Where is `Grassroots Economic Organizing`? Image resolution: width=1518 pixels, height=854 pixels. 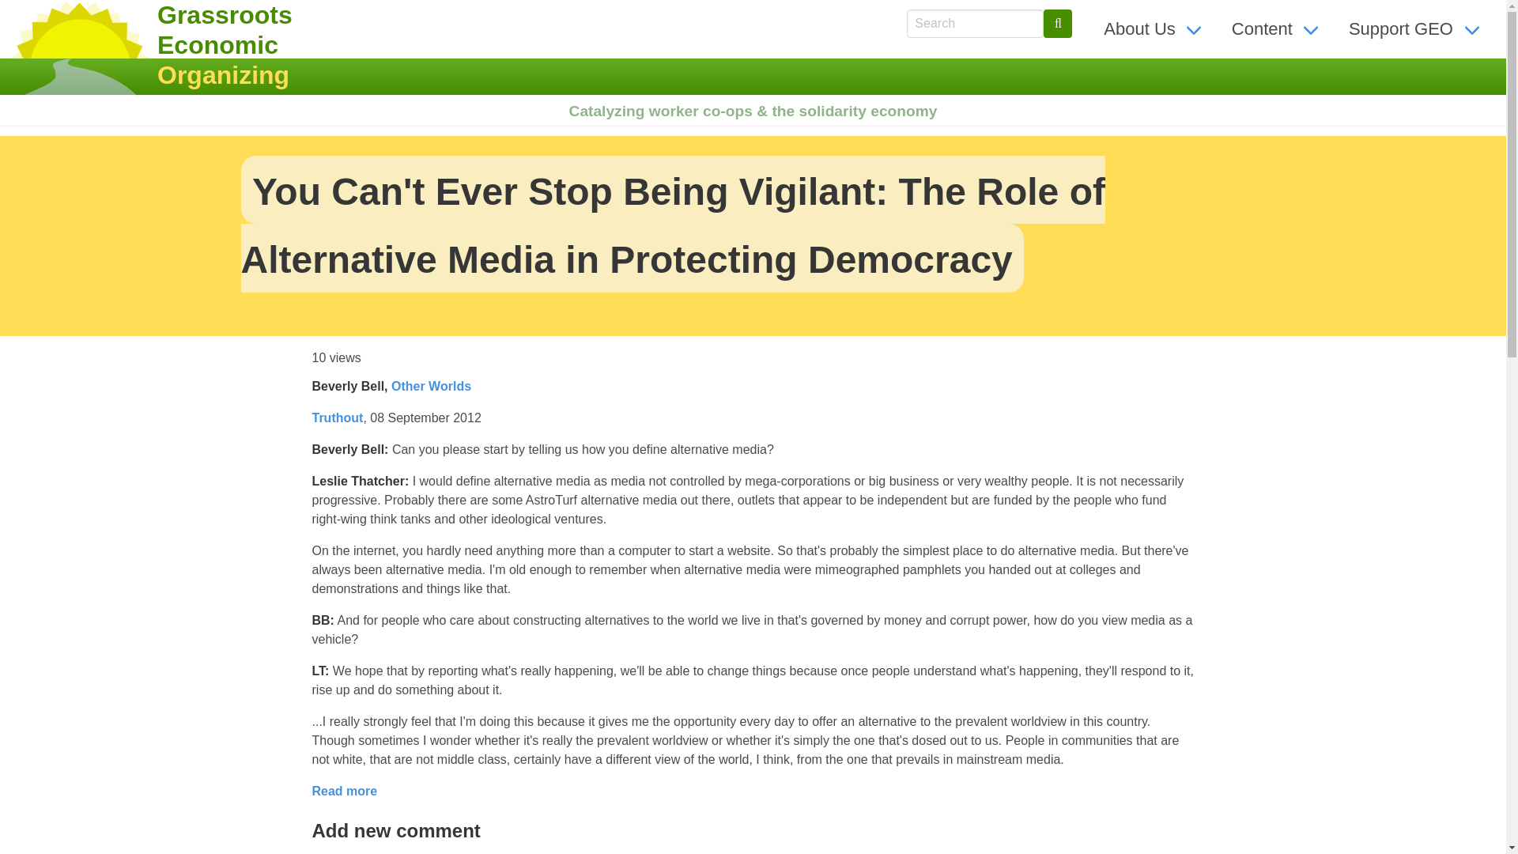 Grassroots Economic Organizing is located at coordinates (215, 45).